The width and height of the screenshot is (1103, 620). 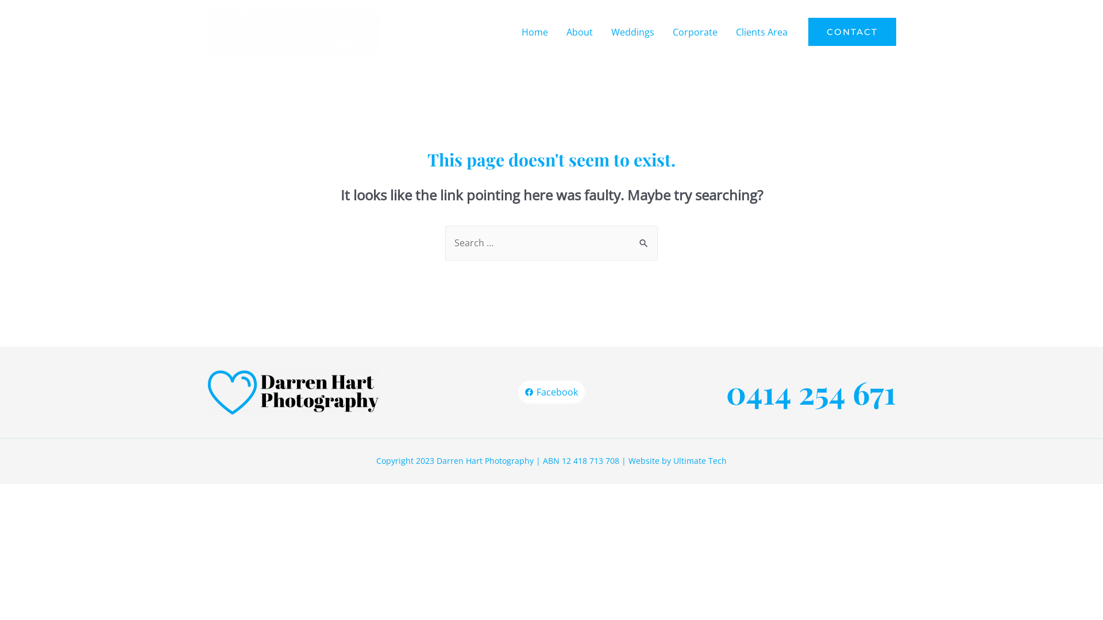 I want to click on Facebook, so click(x=551, y=392).